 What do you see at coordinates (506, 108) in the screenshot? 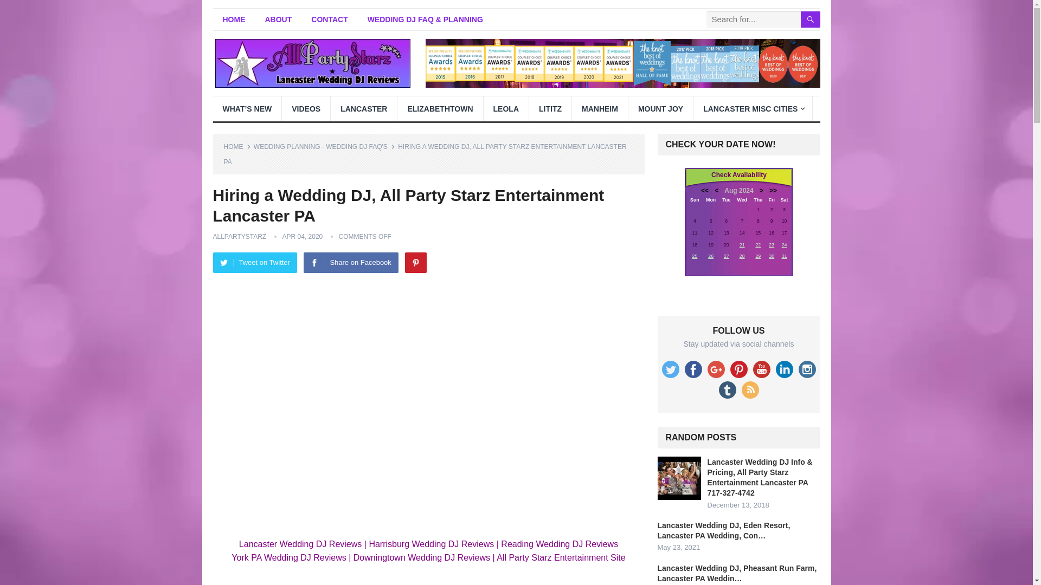
I see `LEOLA` at bounding box center [506, 108].